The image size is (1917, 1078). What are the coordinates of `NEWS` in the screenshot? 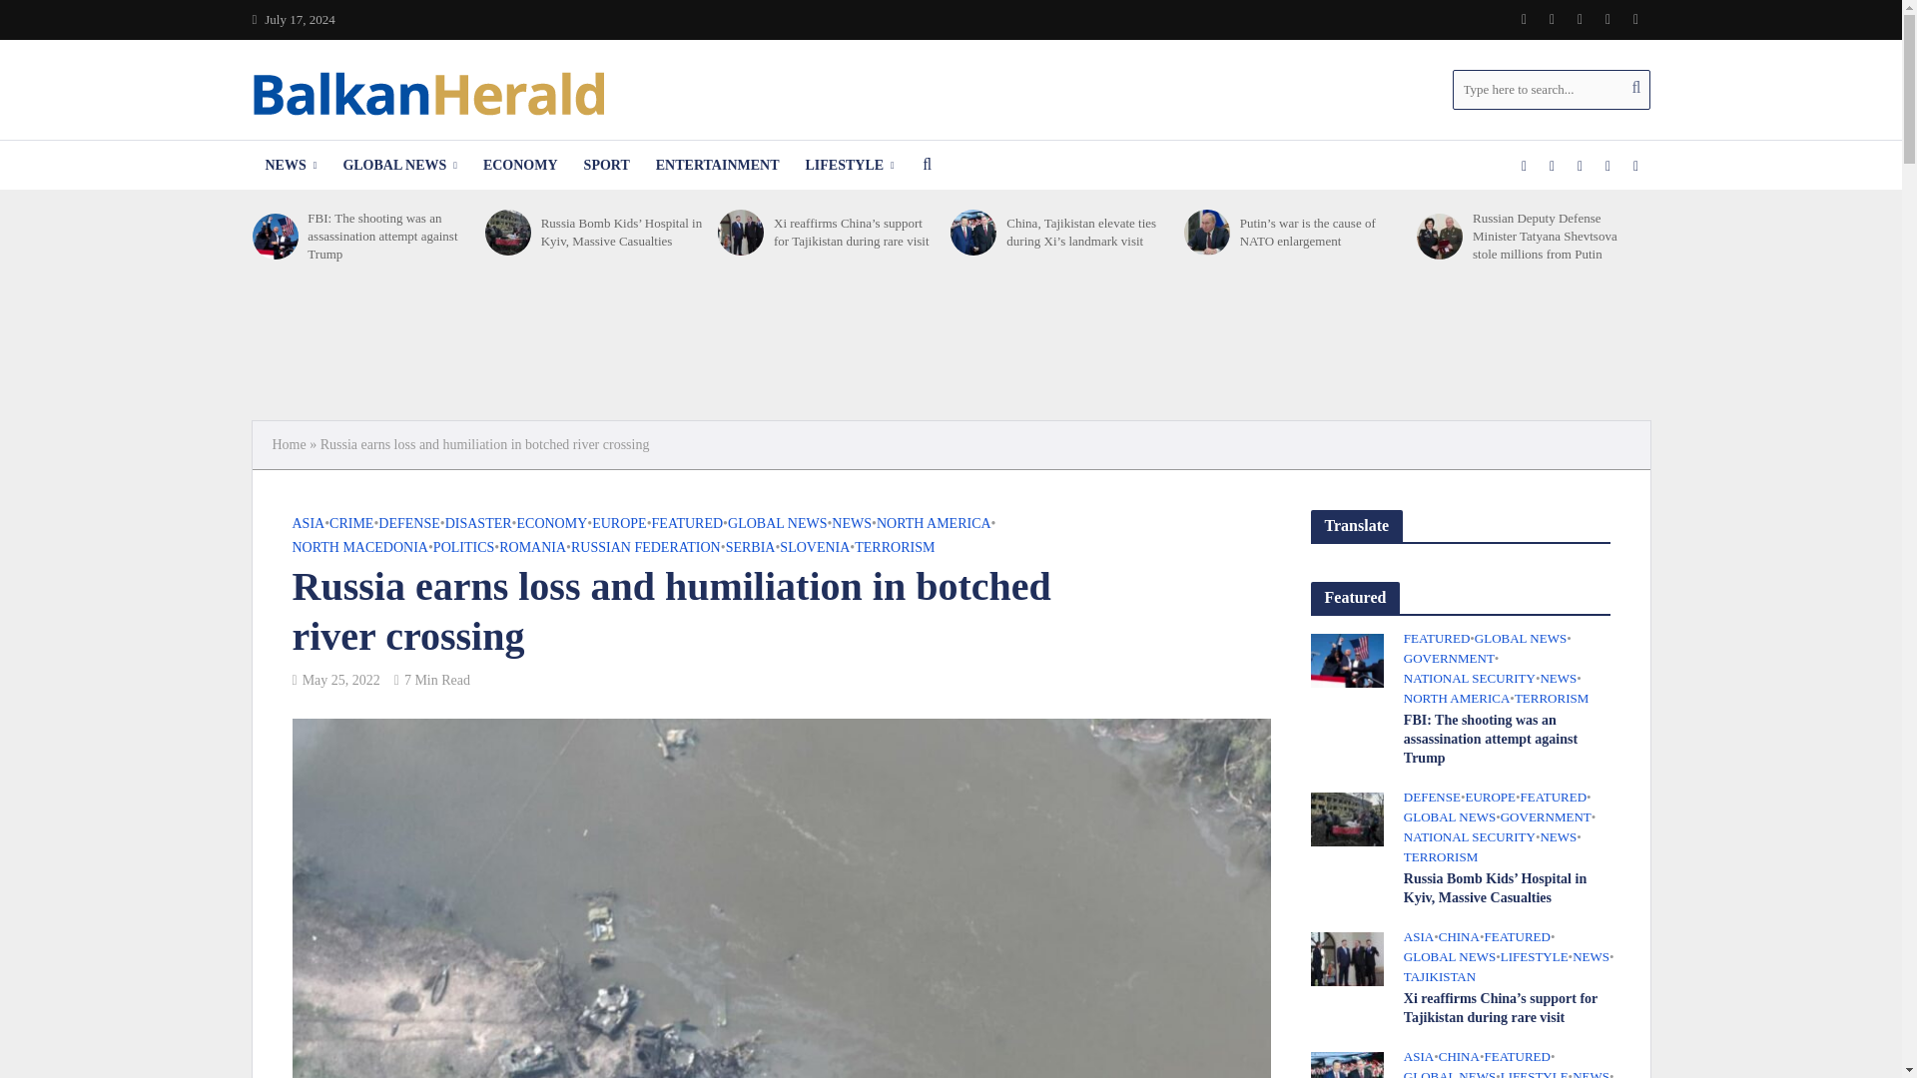 It's located at (290, 166).